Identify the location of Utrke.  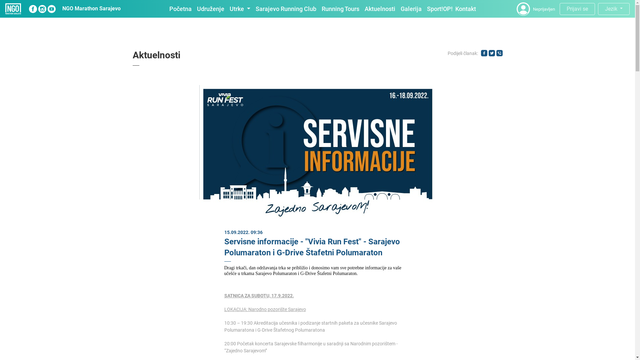
(240, 9).